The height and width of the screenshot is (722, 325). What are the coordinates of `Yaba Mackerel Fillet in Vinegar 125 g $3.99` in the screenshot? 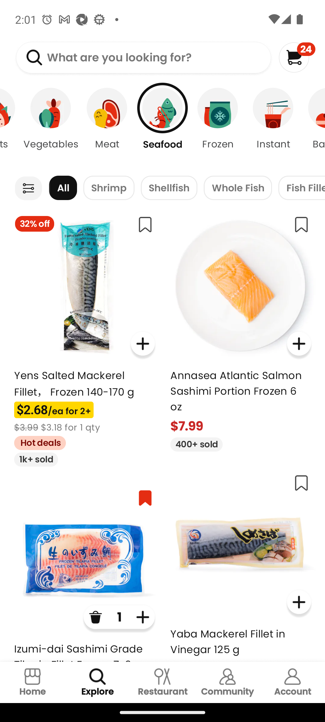 It's located at (241, 564).